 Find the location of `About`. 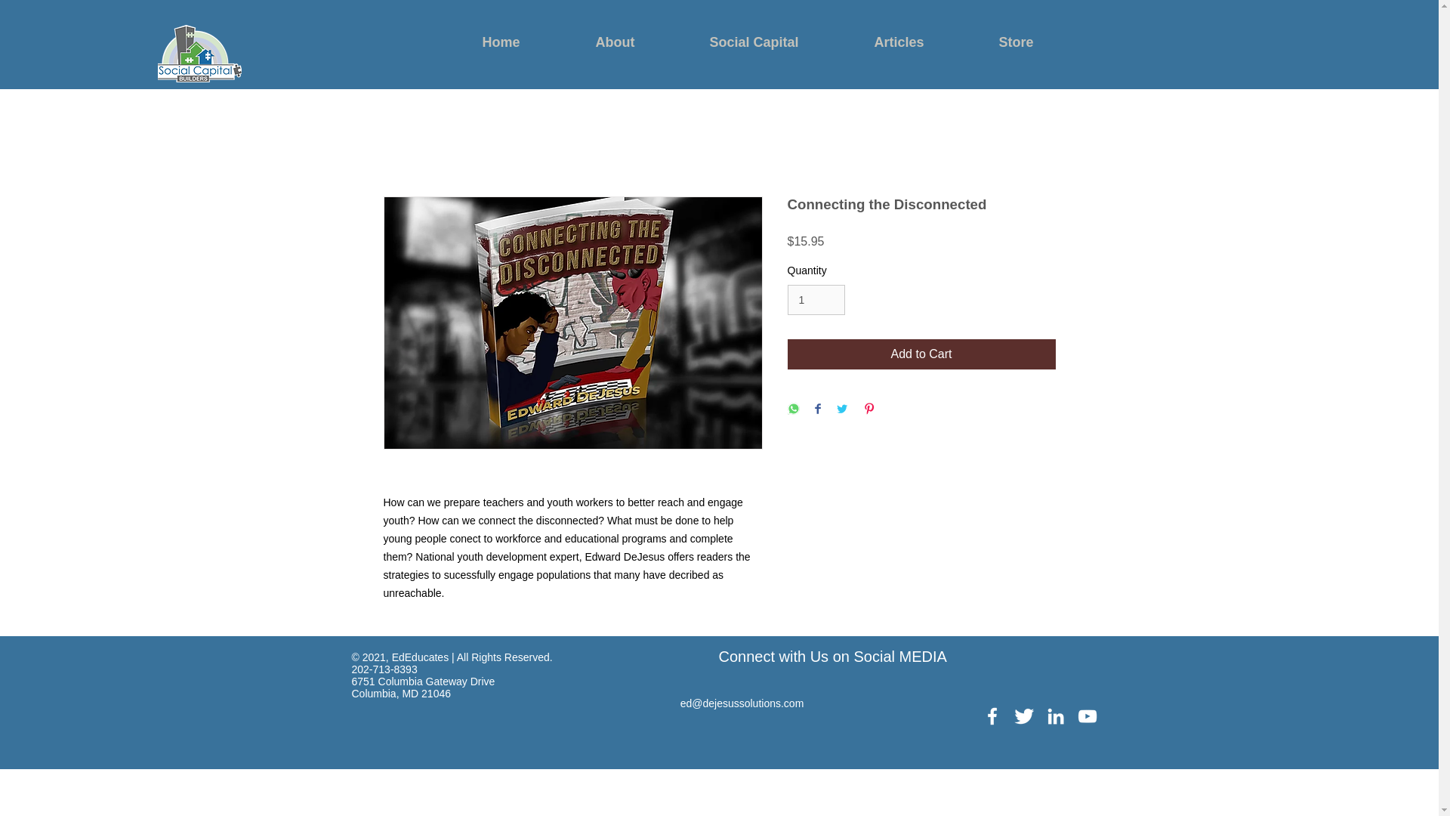

About is located at coordinates (637, 42).